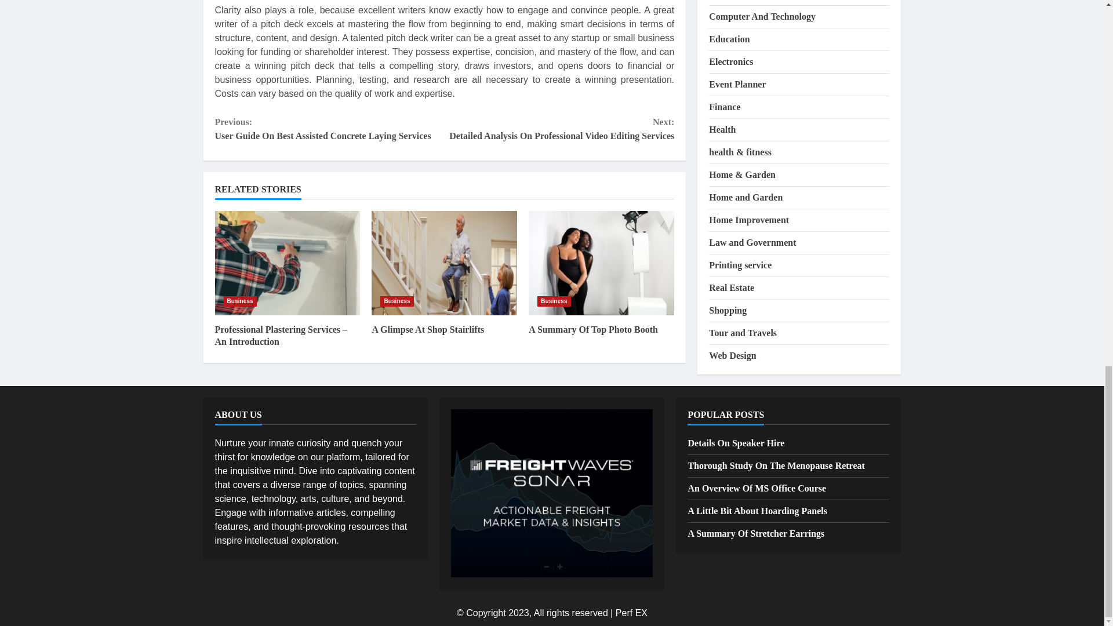  Describe the element at coordinates (444, 263) in the screenshot. I see `A Glimpse At Shop Stairlifts` at that location.